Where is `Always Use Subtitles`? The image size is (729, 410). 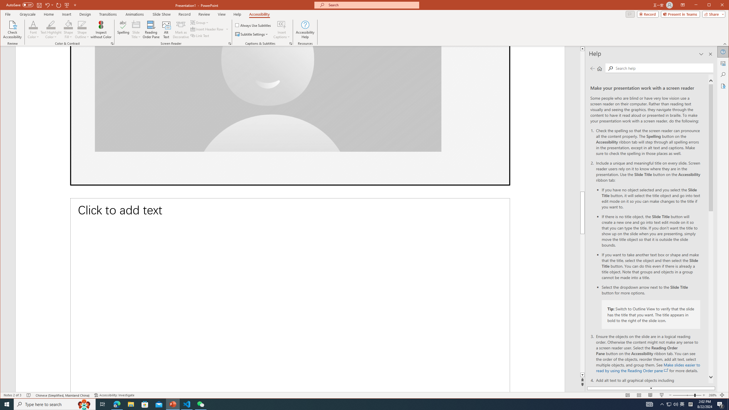
Always Use Subtitles is located at coordinates (701, 54).